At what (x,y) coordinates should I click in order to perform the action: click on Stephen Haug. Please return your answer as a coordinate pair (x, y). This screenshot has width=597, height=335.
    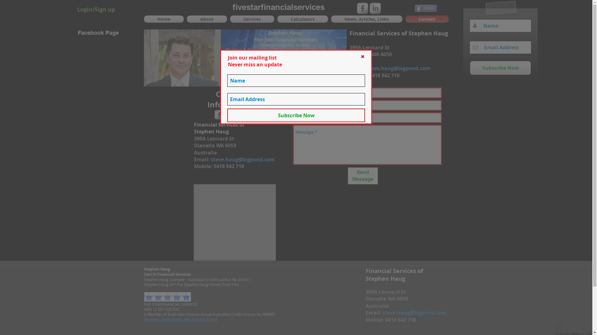
    Looking at the image, I should click on (157, 269).